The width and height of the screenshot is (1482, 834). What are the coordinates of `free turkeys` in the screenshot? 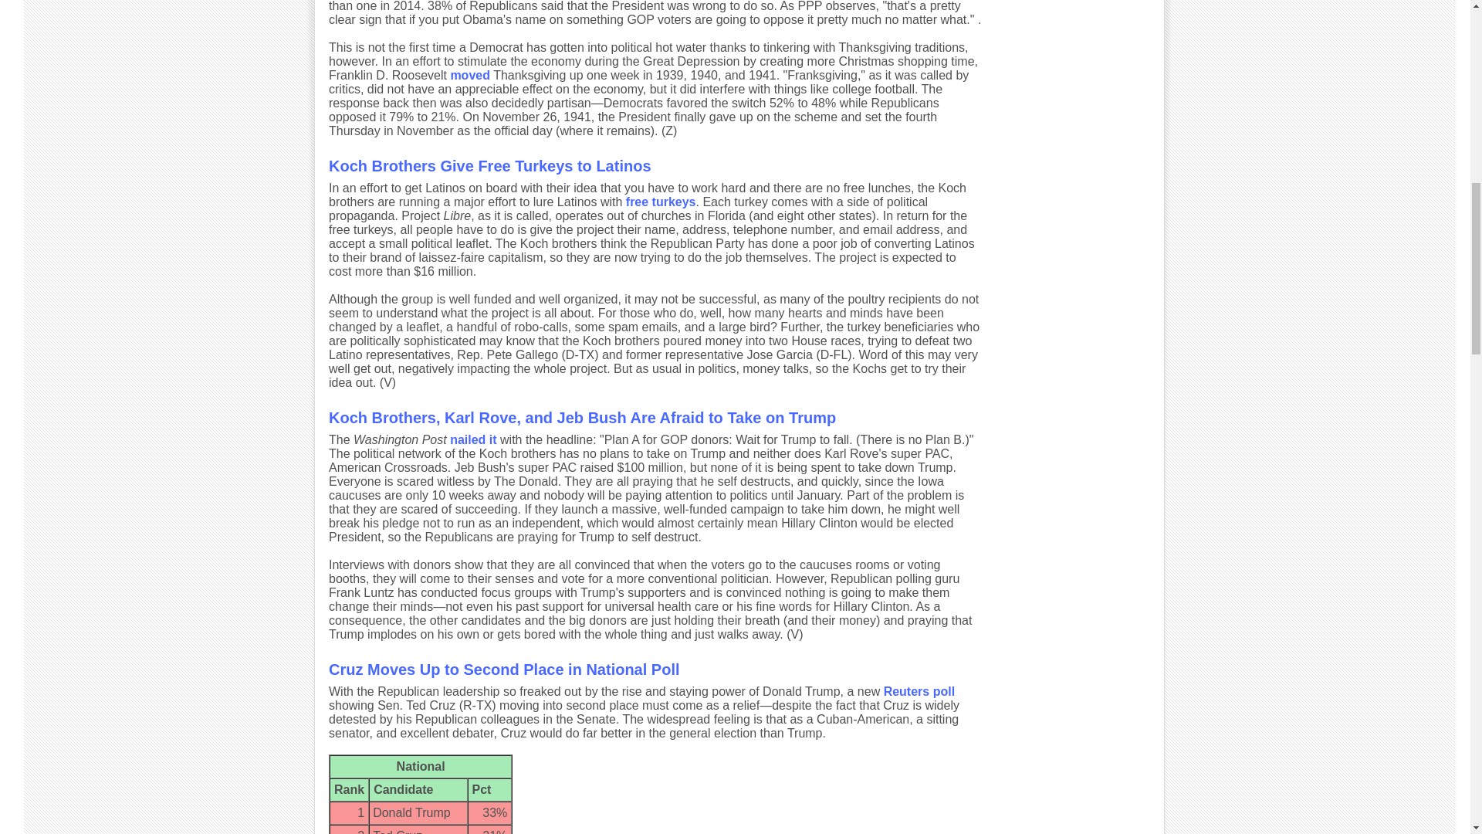 It's located at (661, 202).